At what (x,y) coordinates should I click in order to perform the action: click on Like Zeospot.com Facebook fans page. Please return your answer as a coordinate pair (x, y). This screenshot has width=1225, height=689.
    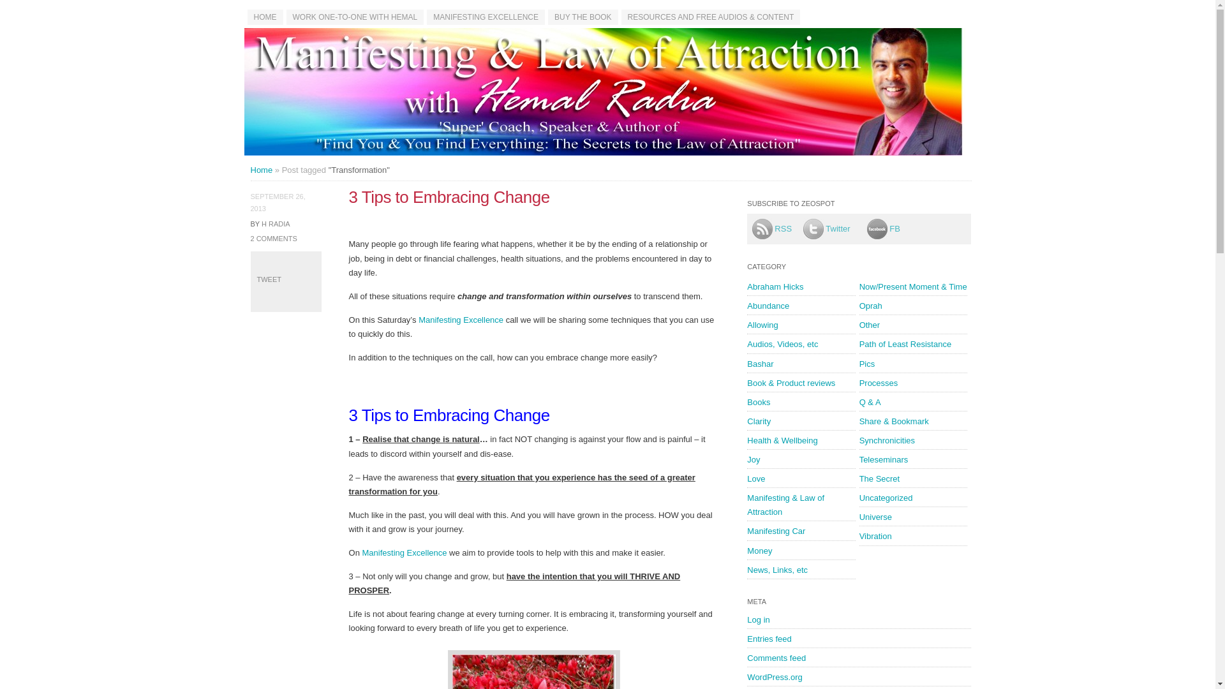
    Looking at the image, I should click on (878, 228).